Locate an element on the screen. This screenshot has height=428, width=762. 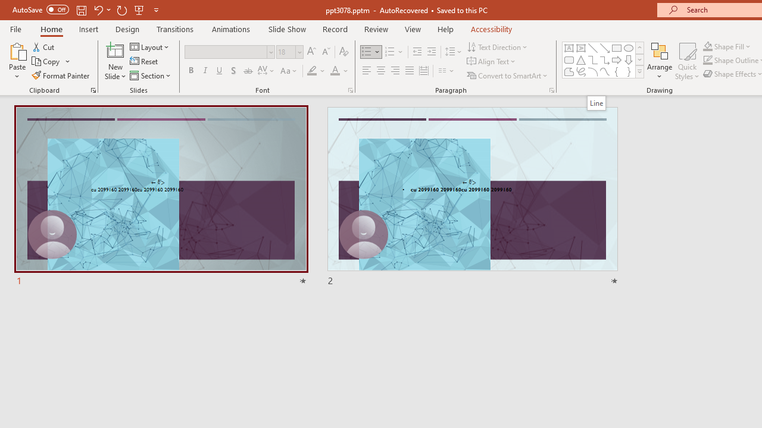
Section is located at coordinates (151, 75).